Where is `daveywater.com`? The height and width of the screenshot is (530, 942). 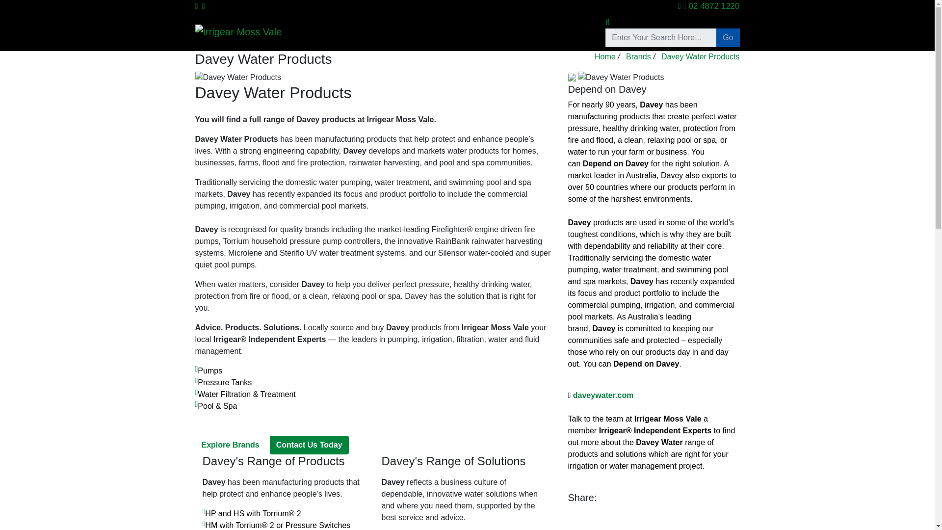 daveywater.com is located at coordinates (603, 396).